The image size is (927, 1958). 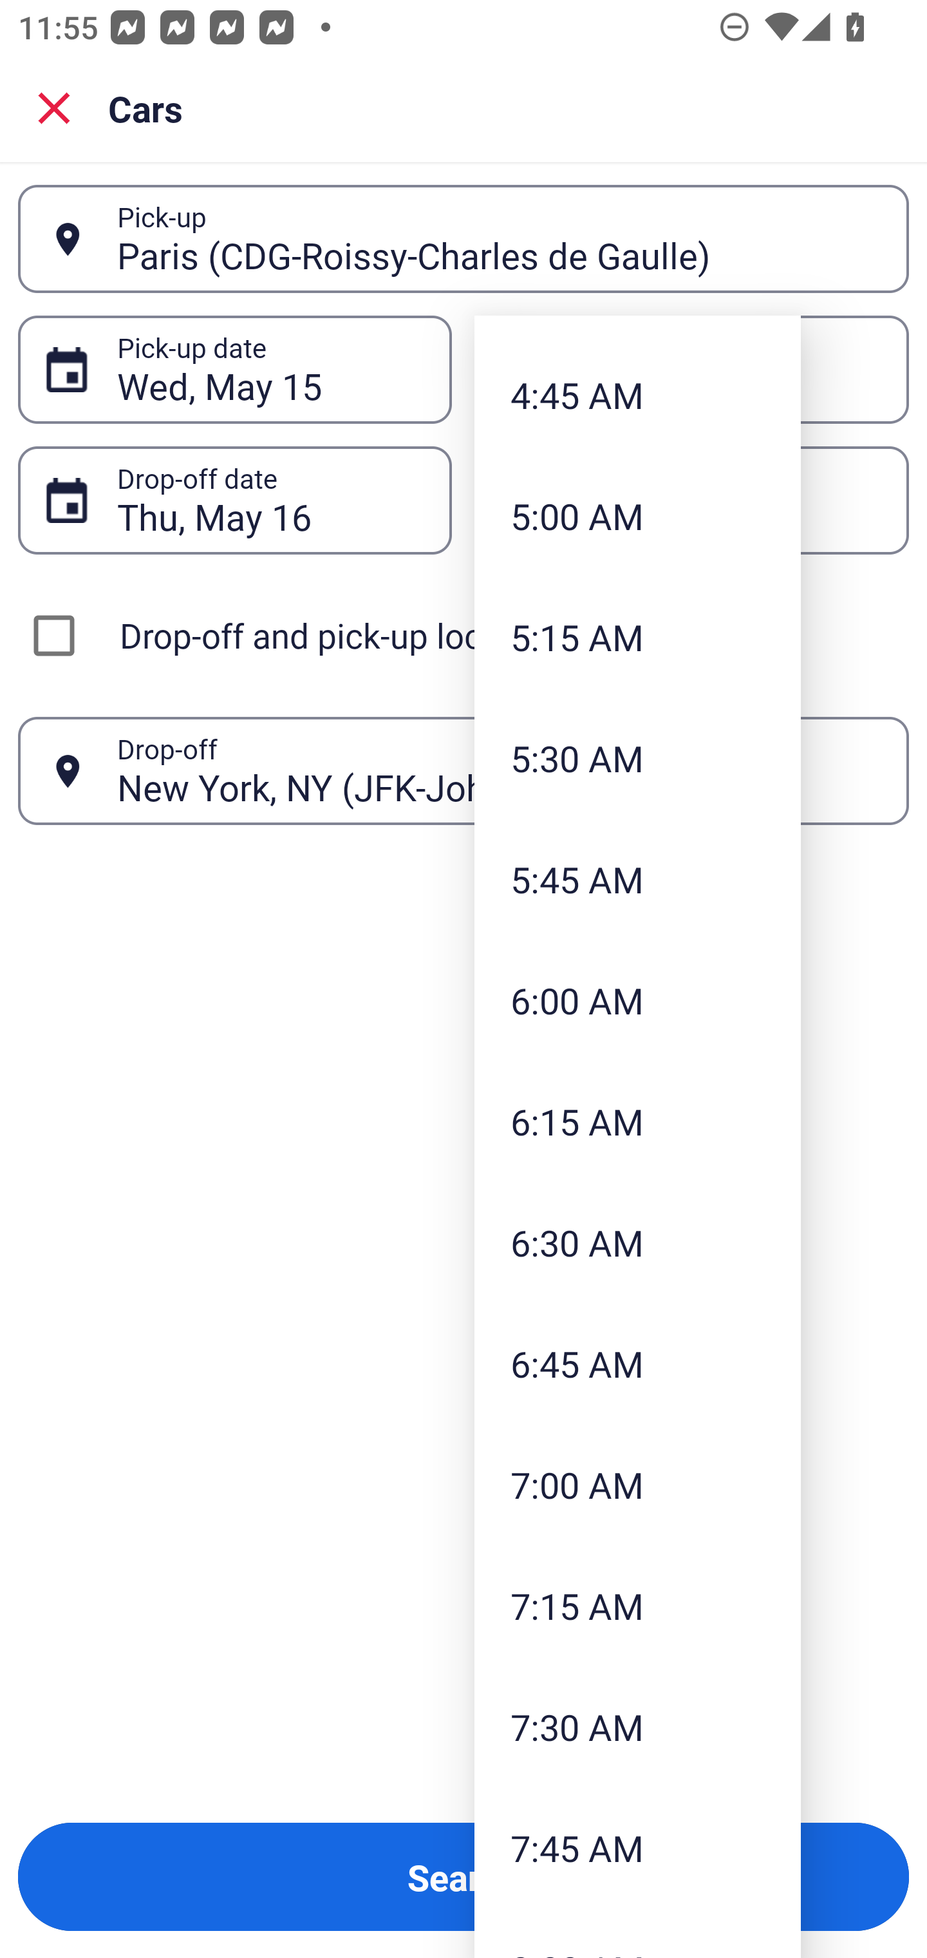 I want to click on 5:00 AM, so click(x=637, y=515).